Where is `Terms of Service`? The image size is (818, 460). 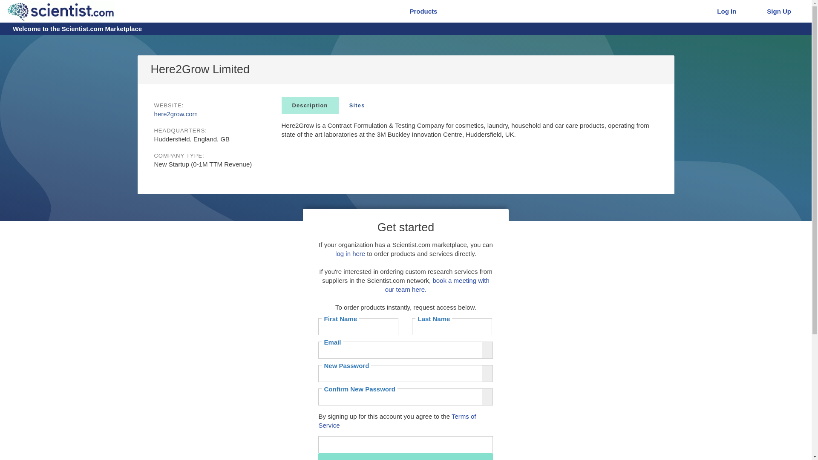 Terms of Service is located at coordinates (397, 420).